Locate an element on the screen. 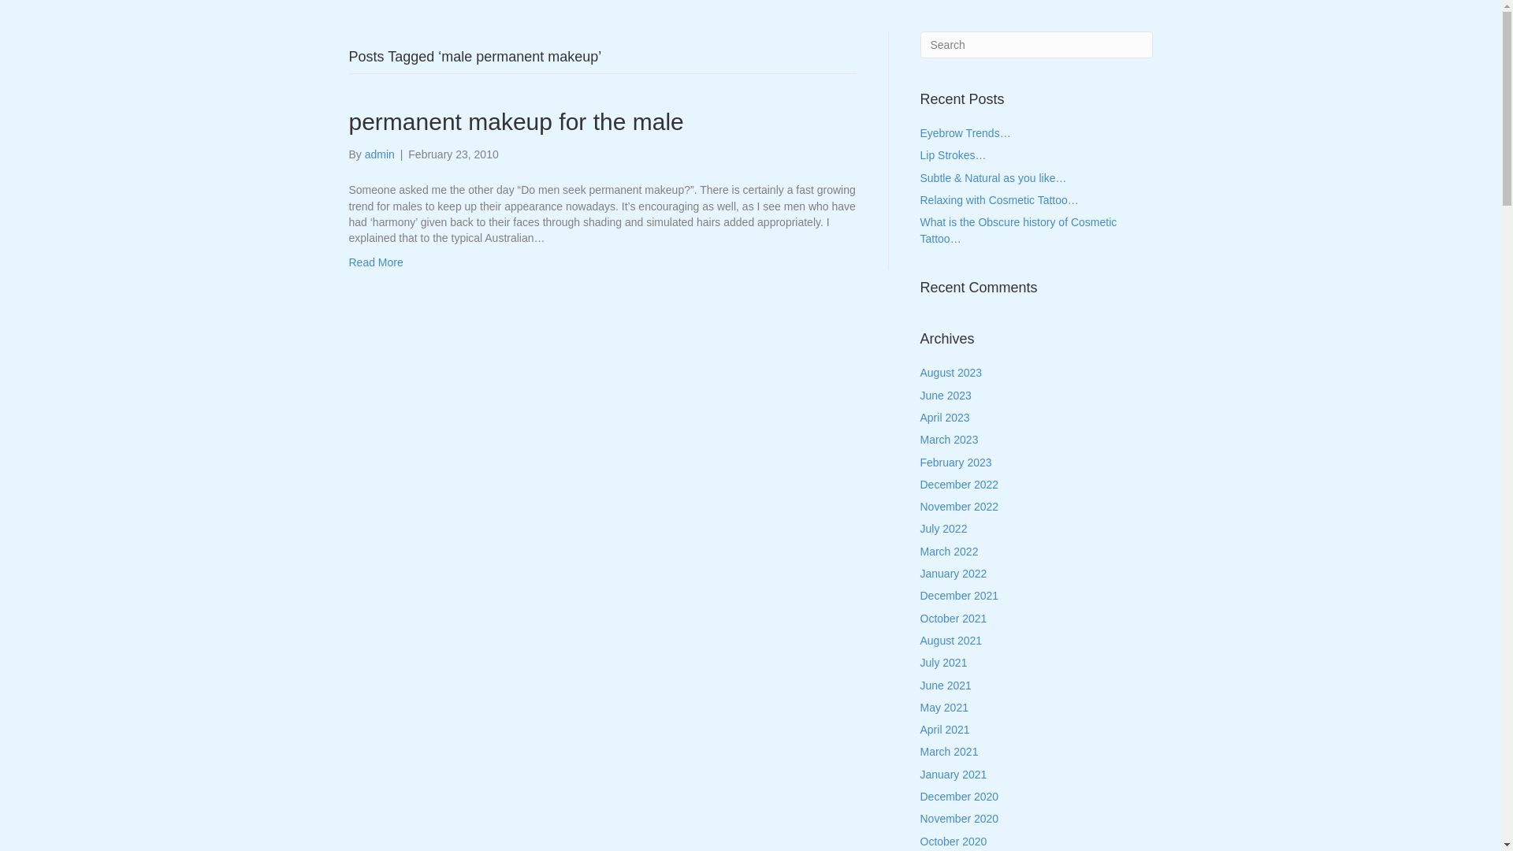 This screenshot has height=851, width=1513. July 2022 is located at coordinates (944, 529).